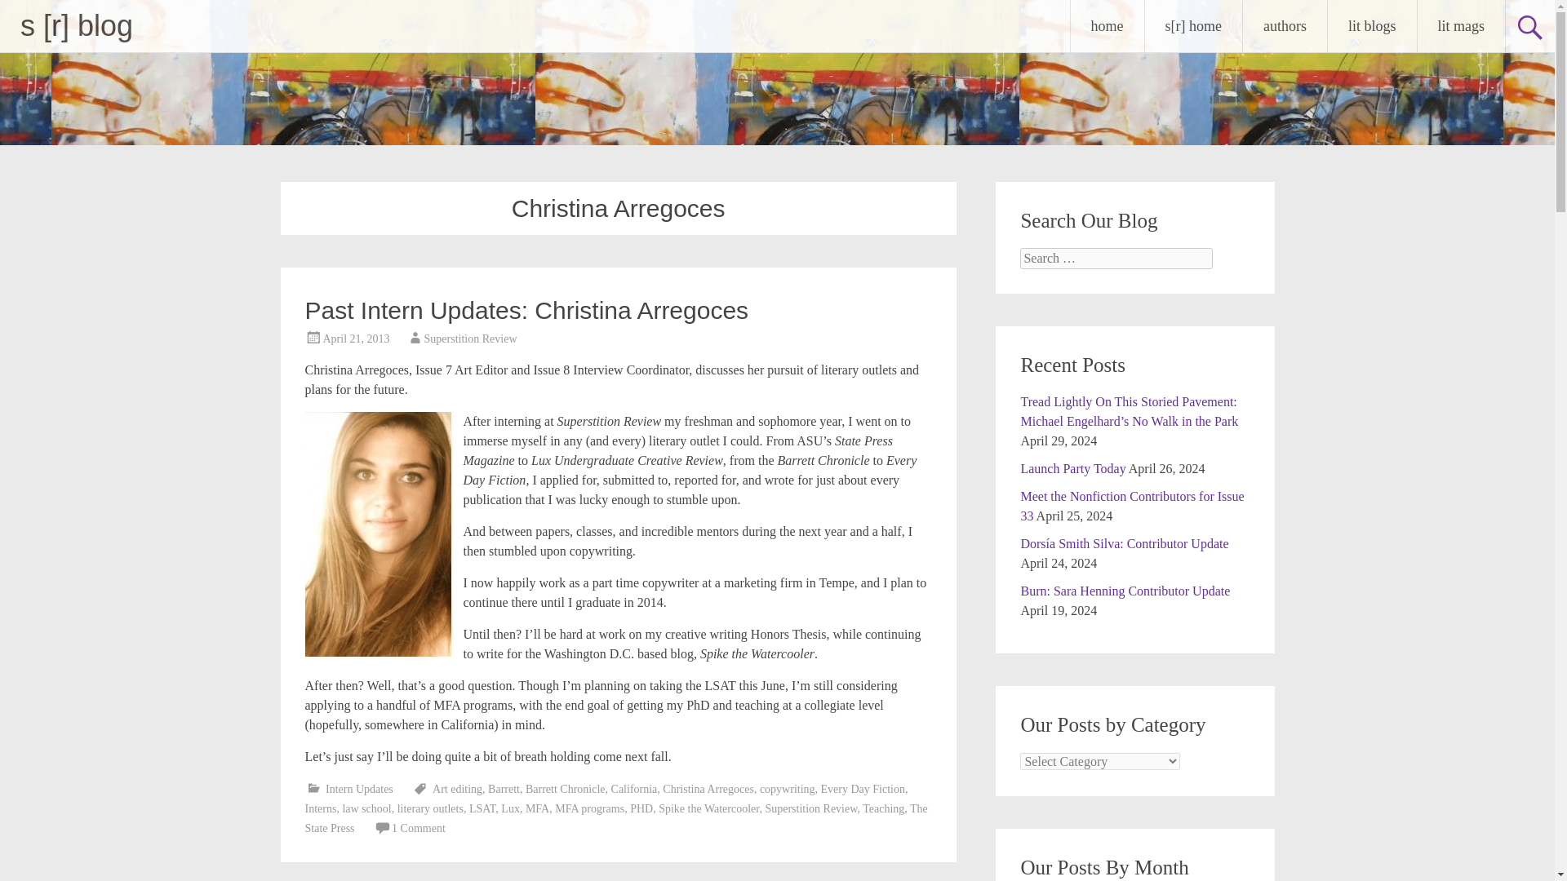 This screenshot has width=1567, height=881. I want to click on MFA programs, so click(589, 808).